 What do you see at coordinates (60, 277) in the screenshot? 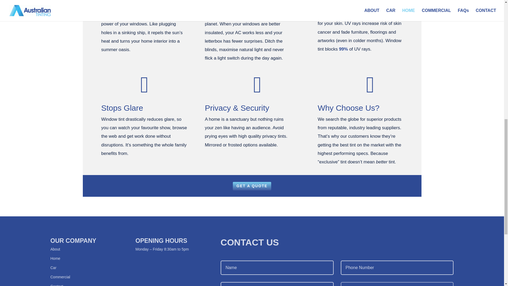
I see `Commercial` at bounding box center [60, 277].